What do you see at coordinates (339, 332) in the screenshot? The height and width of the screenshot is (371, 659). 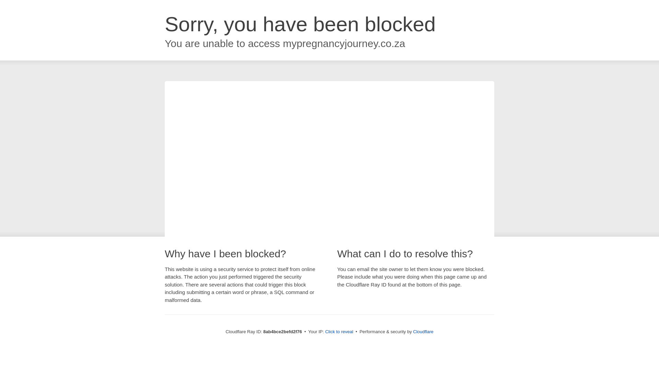 I see `Click to reveal` at bounding box center [339, 332].